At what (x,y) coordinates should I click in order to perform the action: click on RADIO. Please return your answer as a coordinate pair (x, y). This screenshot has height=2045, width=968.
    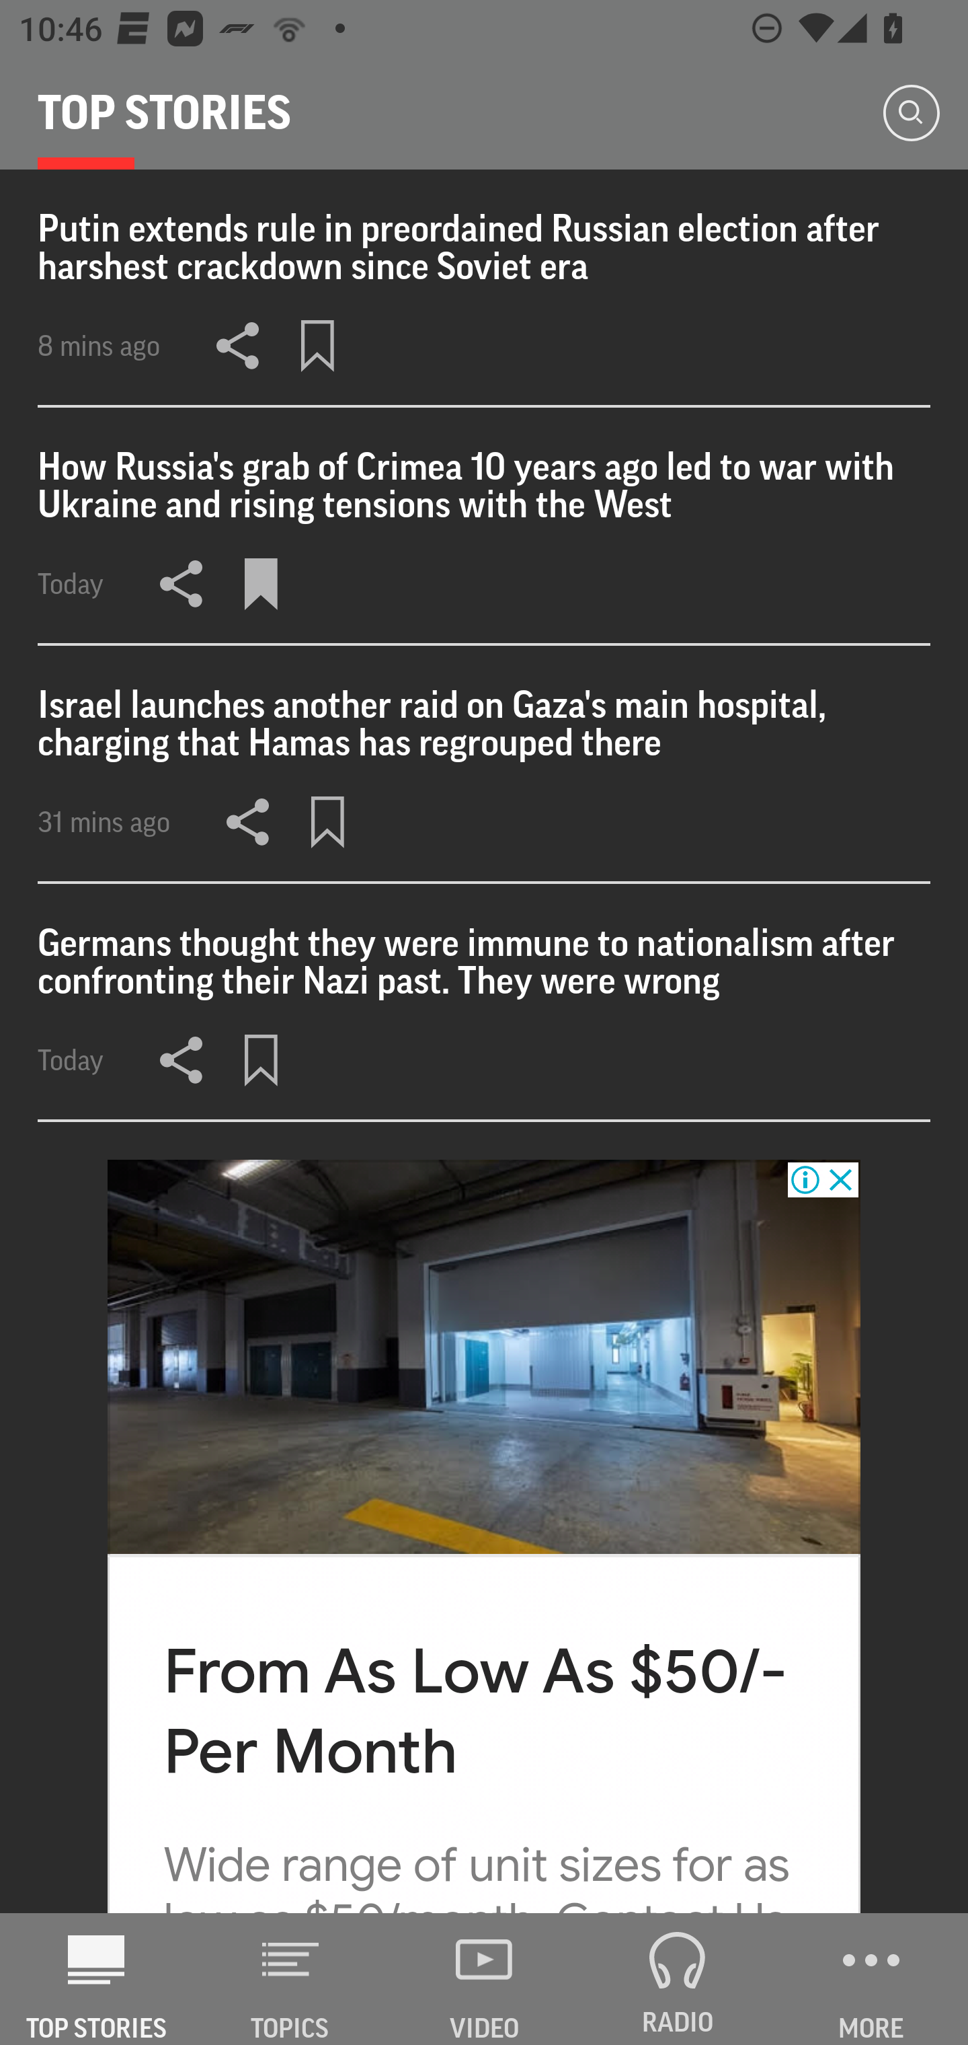
    Looking at the image, I should click on (678, 1979).